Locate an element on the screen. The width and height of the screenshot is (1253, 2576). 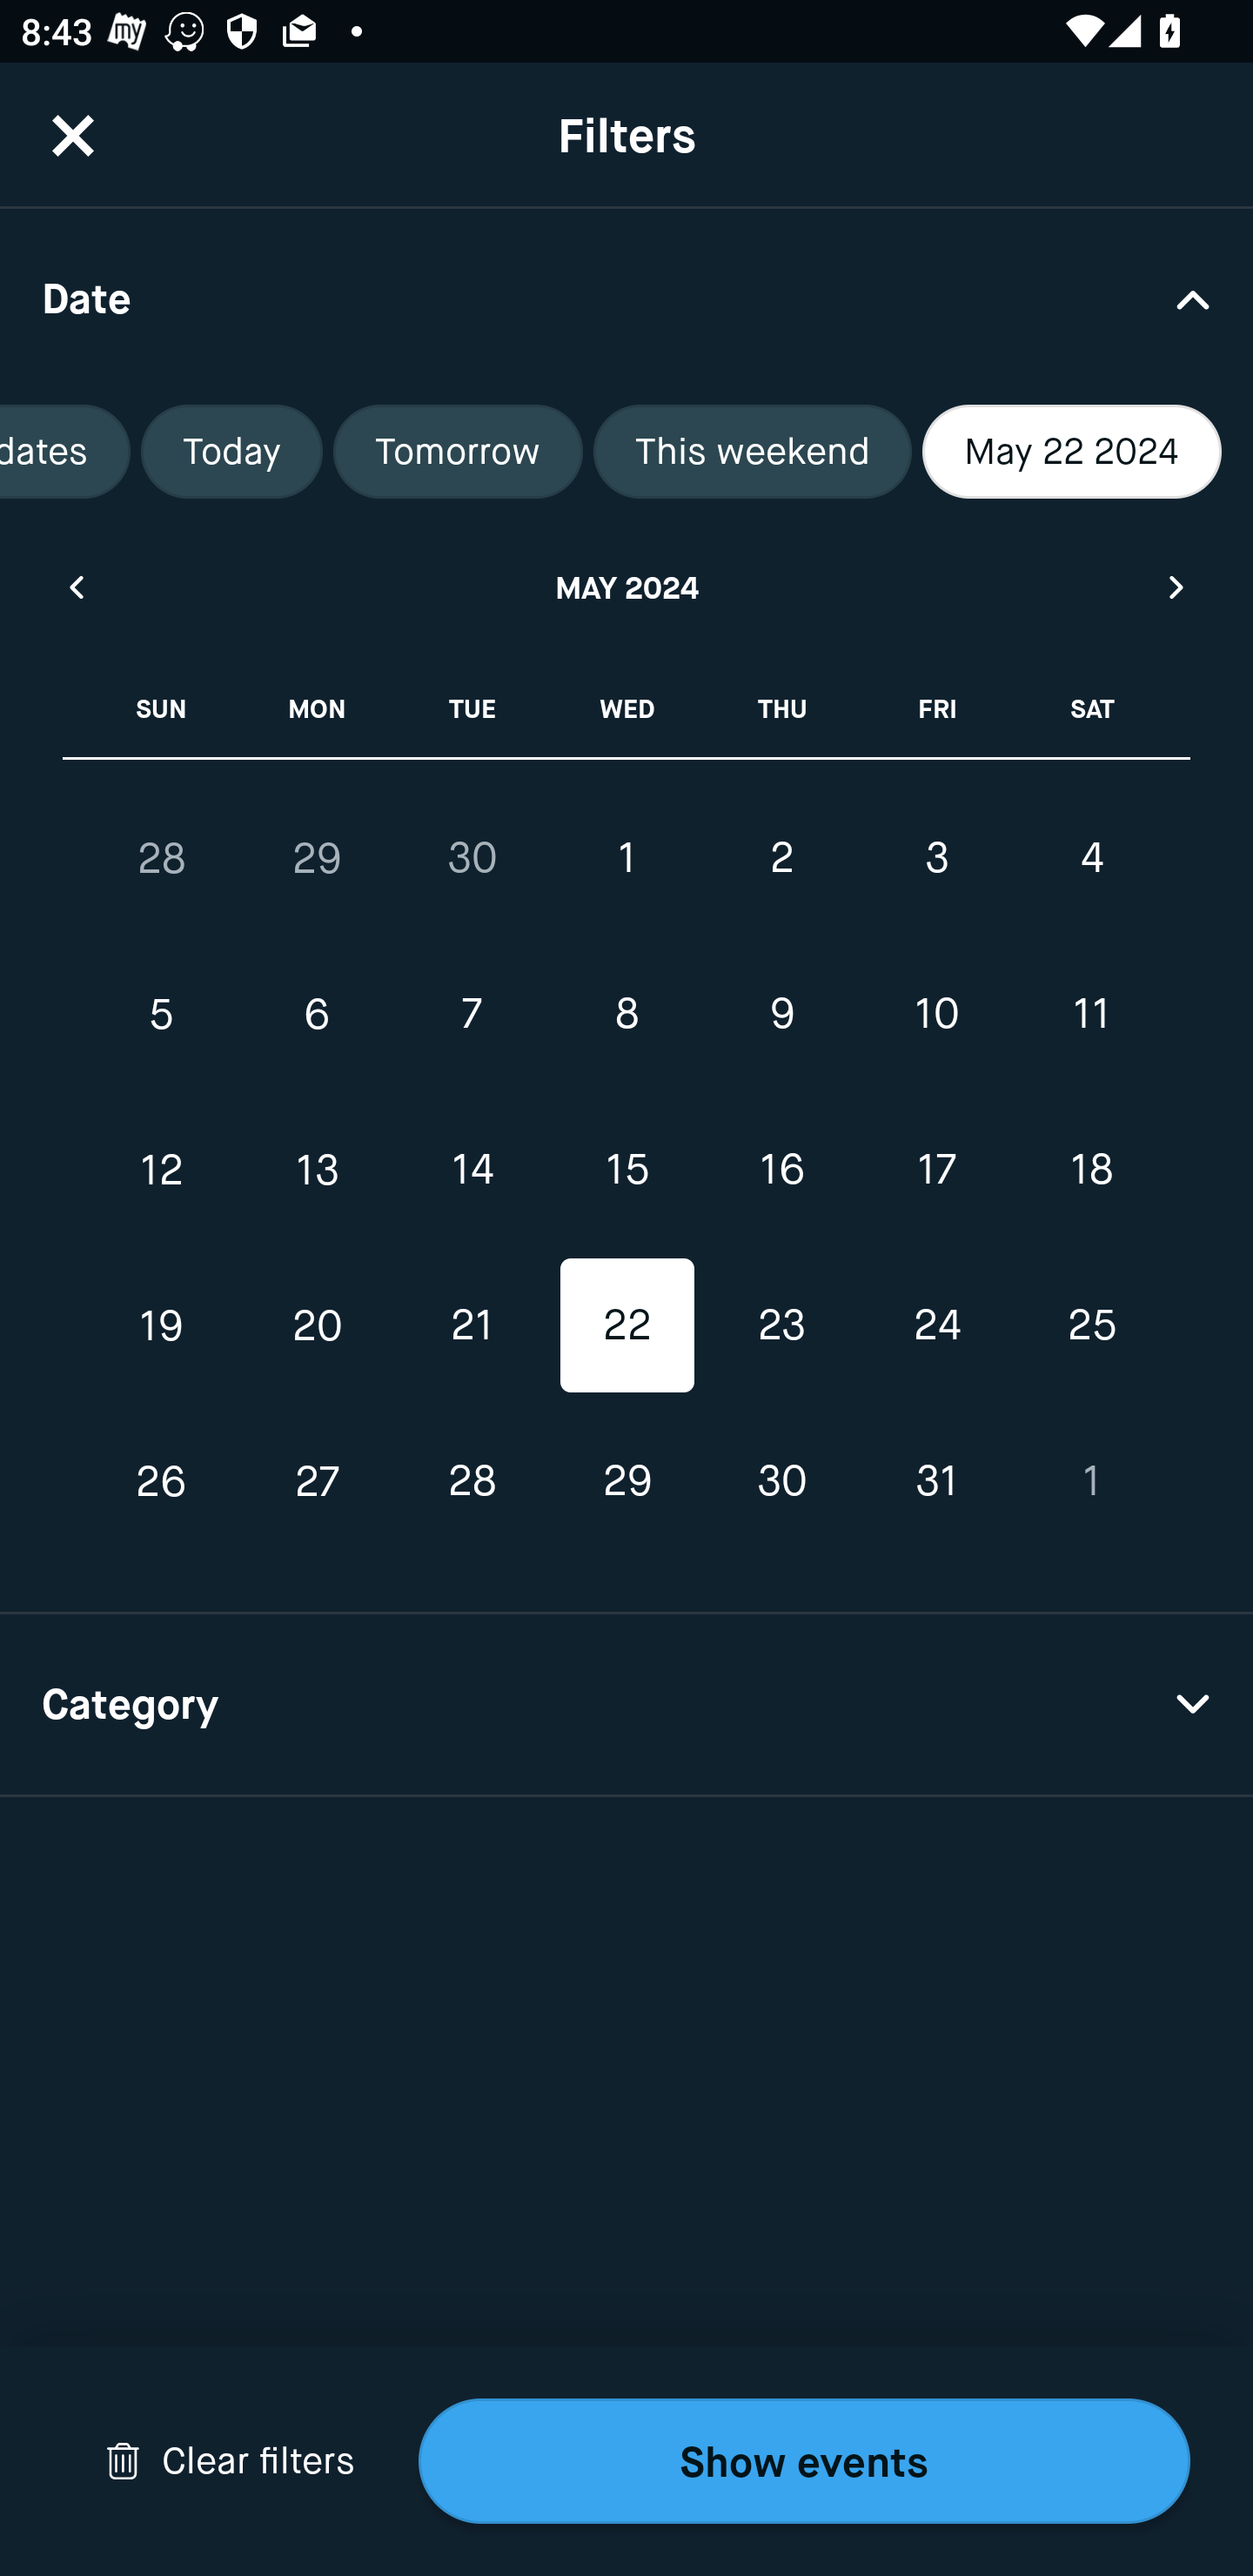
17 is located at coordinates (936, 1170).